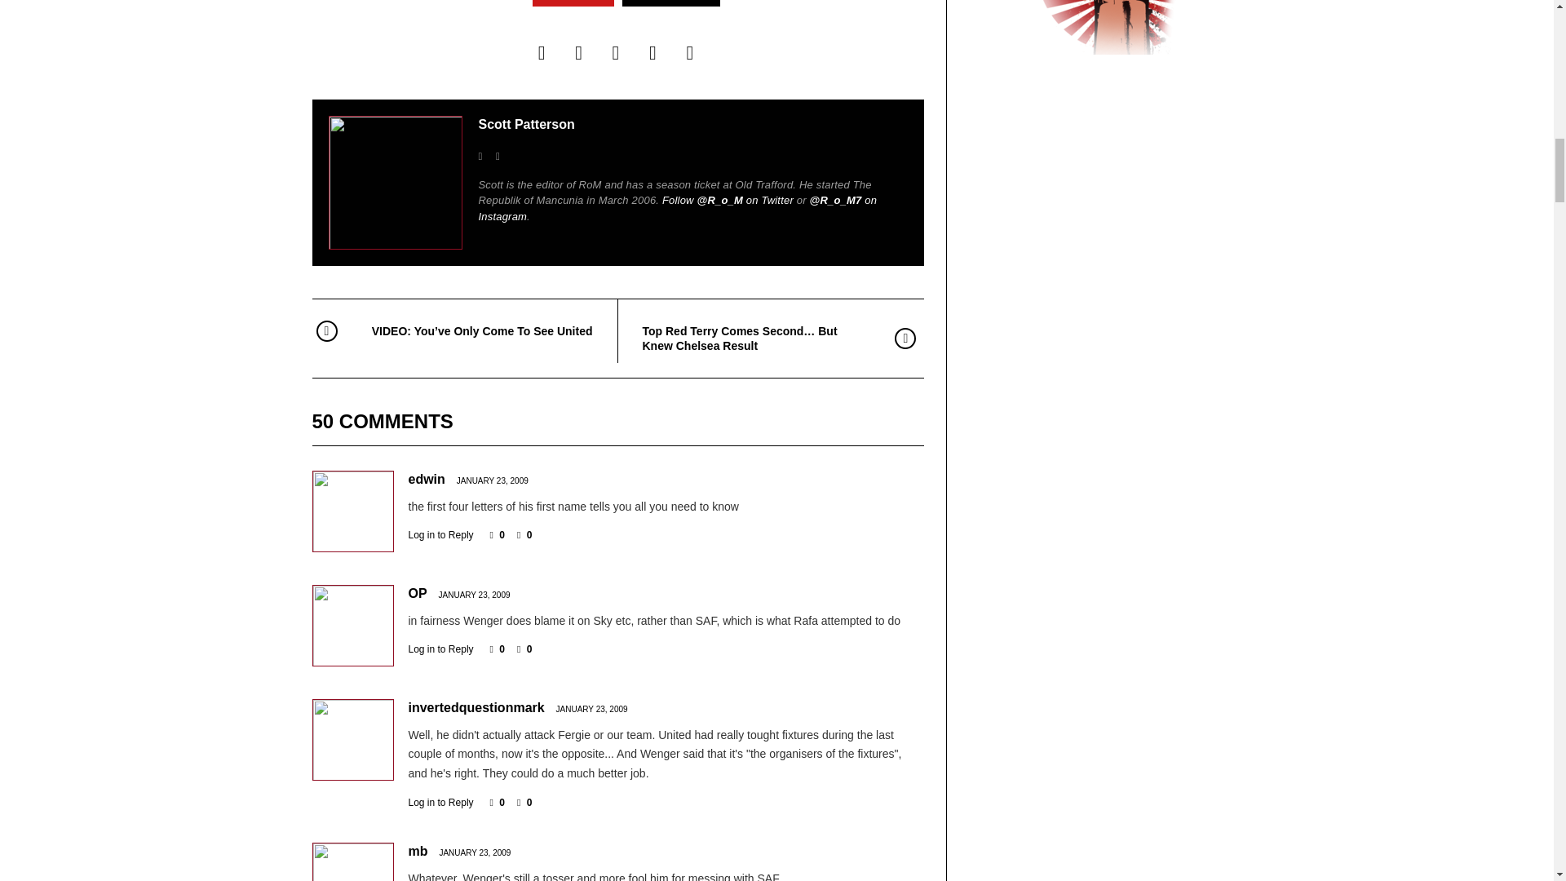 This screenshot has width=1566, height=881. Describe the element at coordinates (573, 3) in the screenshot. I see `VOTE UP` at that location.